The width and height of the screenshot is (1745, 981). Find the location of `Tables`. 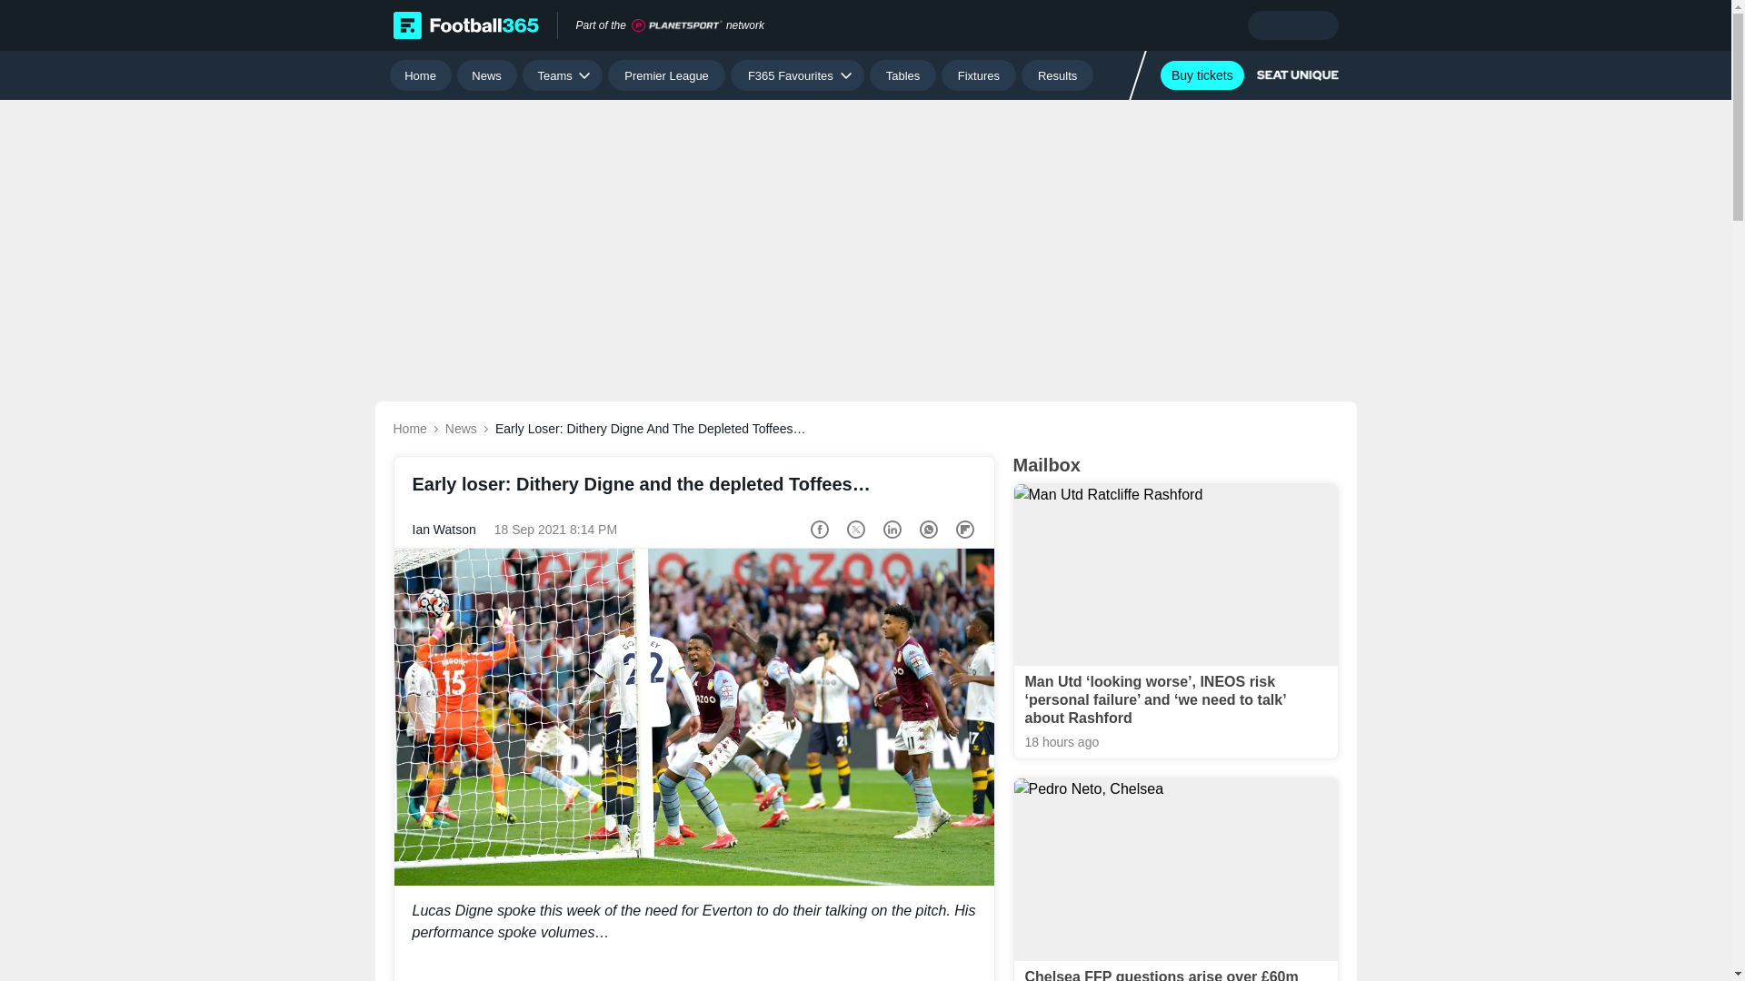

Tables is located at coordinates (902, 74).